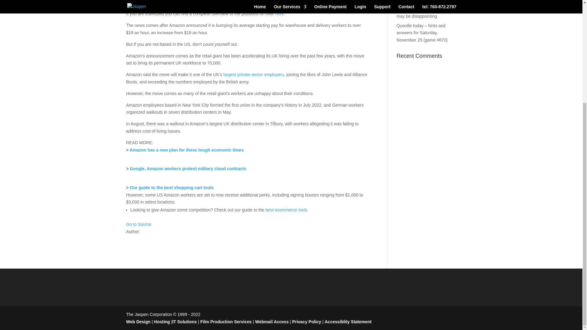  What do you see at coordinates (184, 321) in the screenshot?
I see `IT Solutions` at bounding box center [184, 321].